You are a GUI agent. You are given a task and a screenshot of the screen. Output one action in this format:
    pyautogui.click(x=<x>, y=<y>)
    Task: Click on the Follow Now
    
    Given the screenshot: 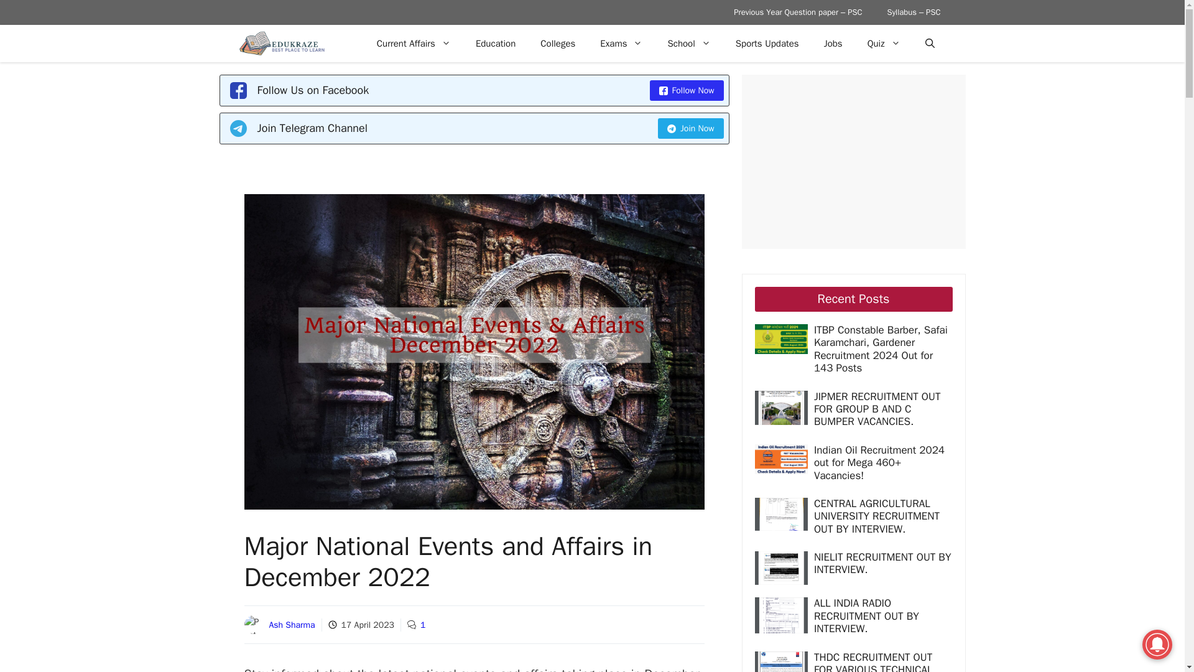 What is the action you would take?
    pyautogui.click(x=687, y=90)
    